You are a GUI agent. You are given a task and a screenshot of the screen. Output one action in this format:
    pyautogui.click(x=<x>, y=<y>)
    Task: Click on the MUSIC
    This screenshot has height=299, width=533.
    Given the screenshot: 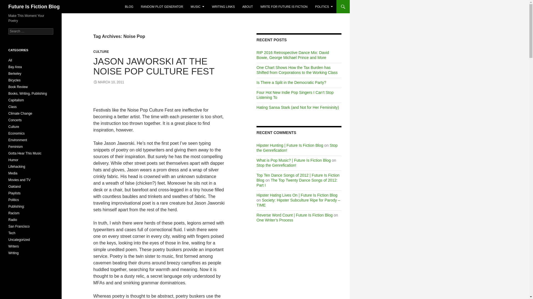 What is the action you would take?
    pyautogui.click(x=198, y=7)
    